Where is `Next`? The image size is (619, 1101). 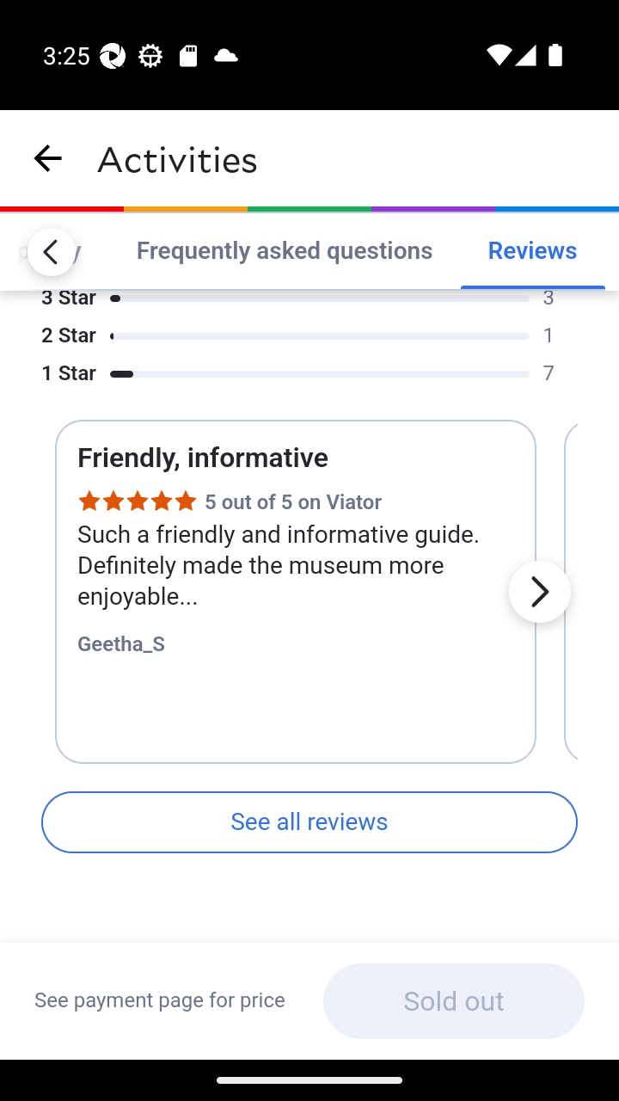 Next is located at coordinates (539, 592).